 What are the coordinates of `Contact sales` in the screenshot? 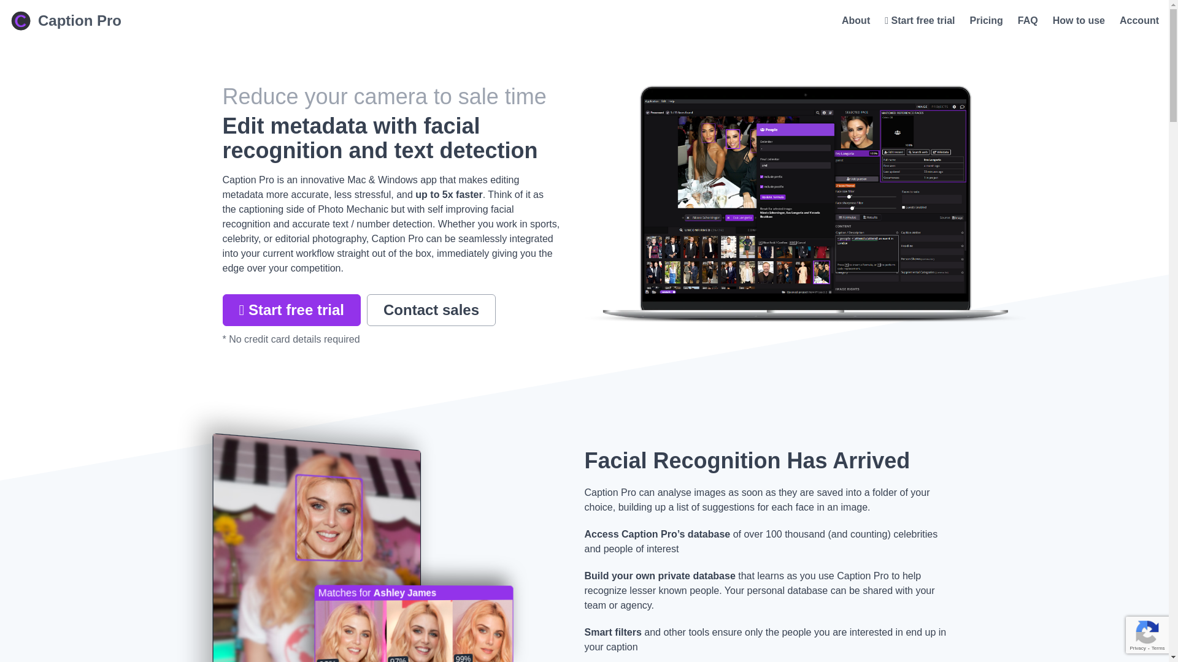 It's located at (431, 310).